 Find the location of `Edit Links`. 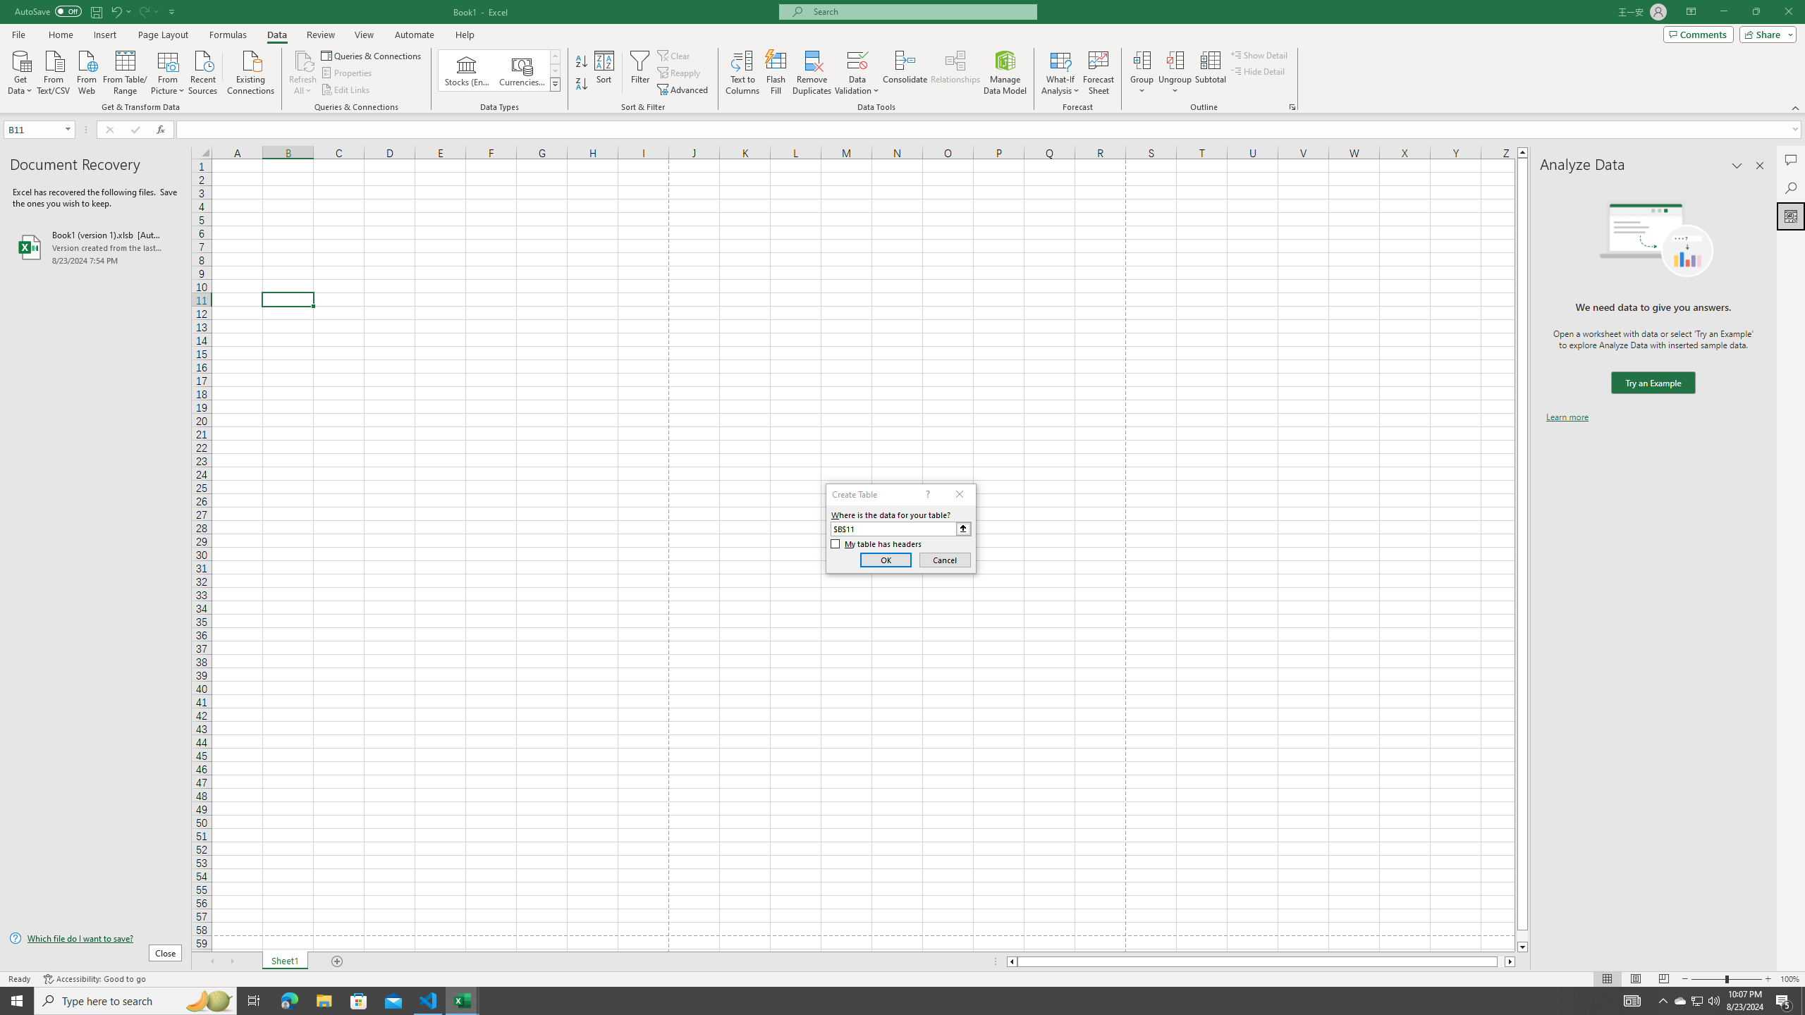

Edit Links is located at coordinates (346, 90).